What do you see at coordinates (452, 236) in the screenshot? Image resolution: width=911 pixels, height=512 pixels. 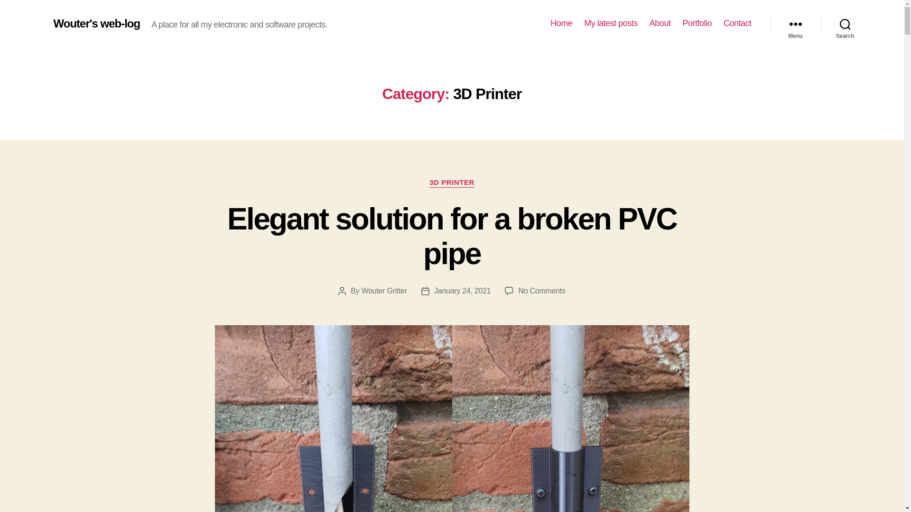 I see `Menu` at bounding box center [452, 236].